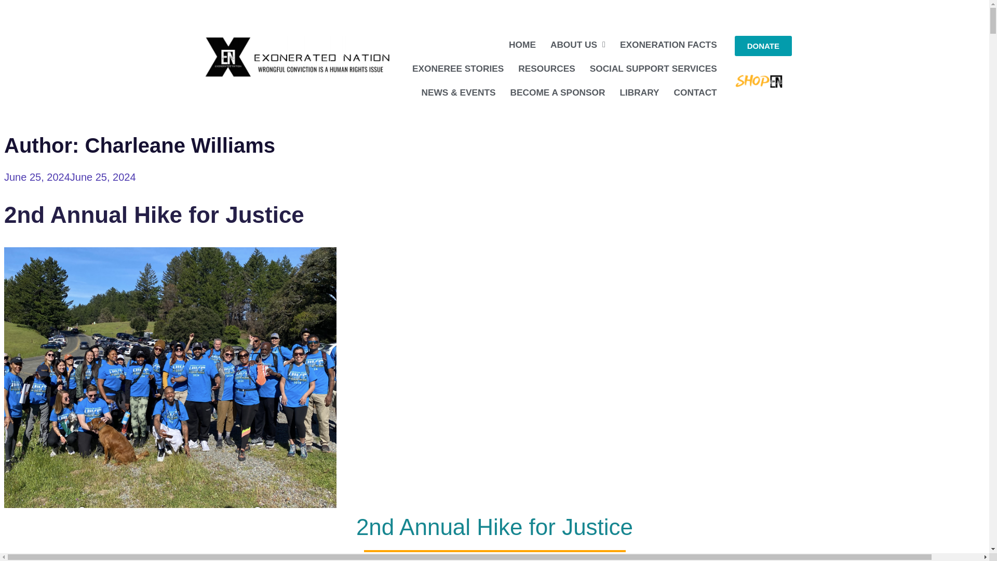  What do you see at coordinates (578, 45) in the screenshot?
I see `ABOUT US` at bounding box center [578, 45].